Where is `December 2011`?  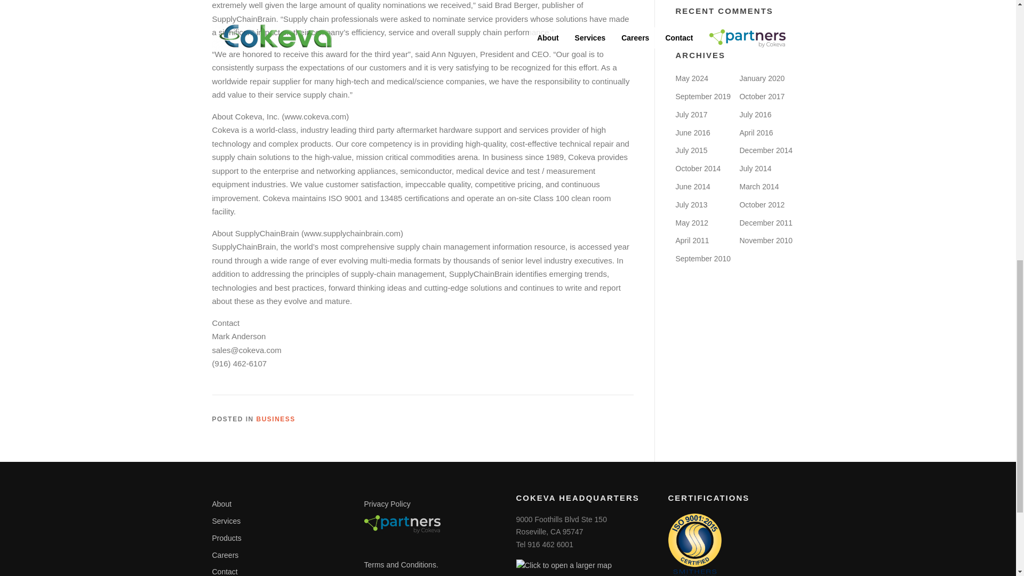 December 2011 is located at coordinates (766, 223).